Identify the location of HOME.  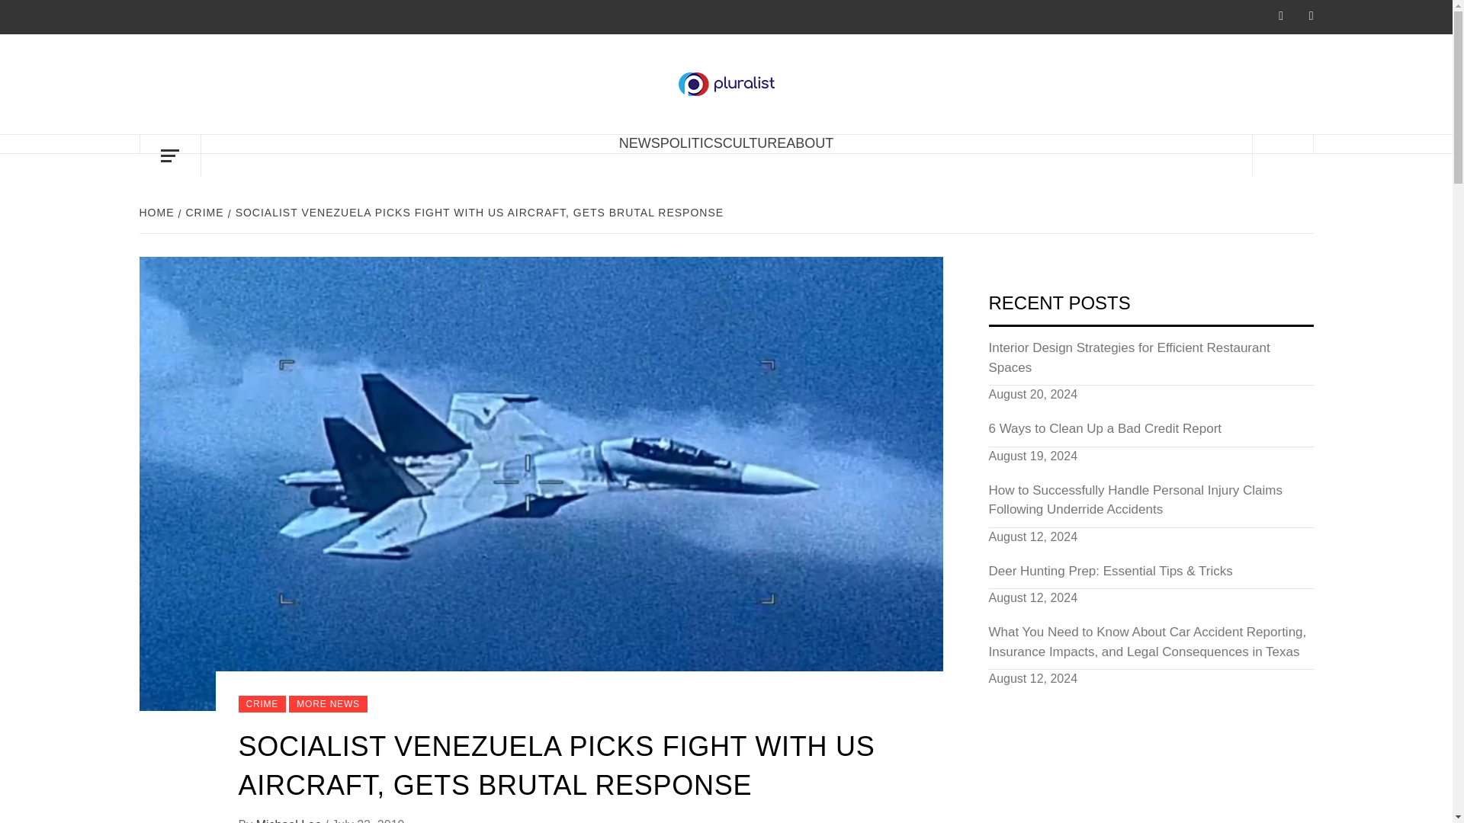
(158, 213).